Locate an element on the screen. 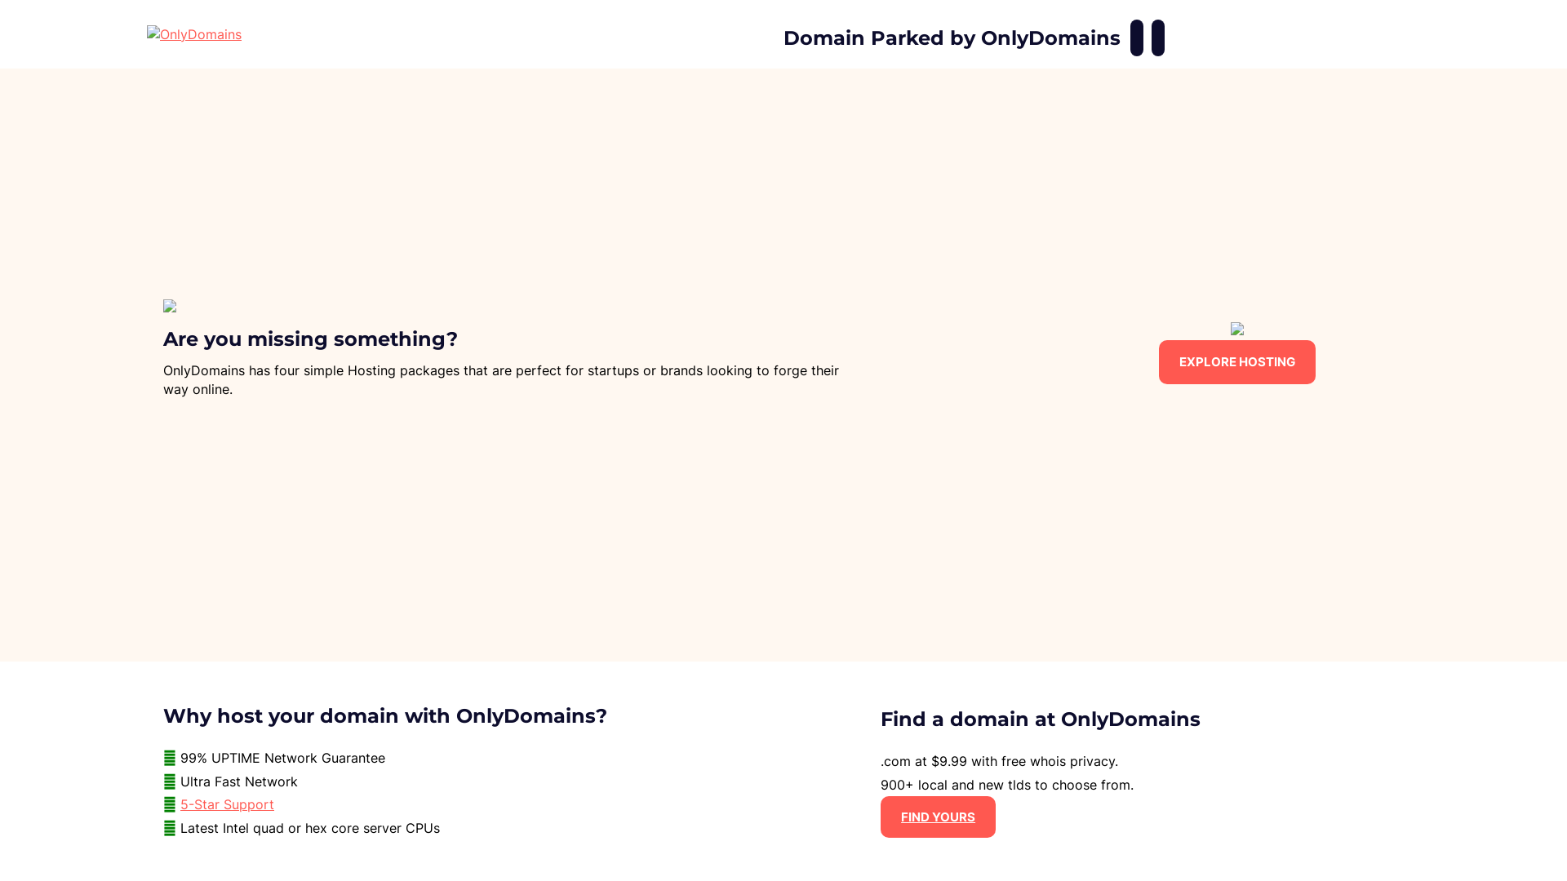 The height and width of the screenshot is (881, 1567). OnlyDomains Twitter is located at coordinates (1158, 38).